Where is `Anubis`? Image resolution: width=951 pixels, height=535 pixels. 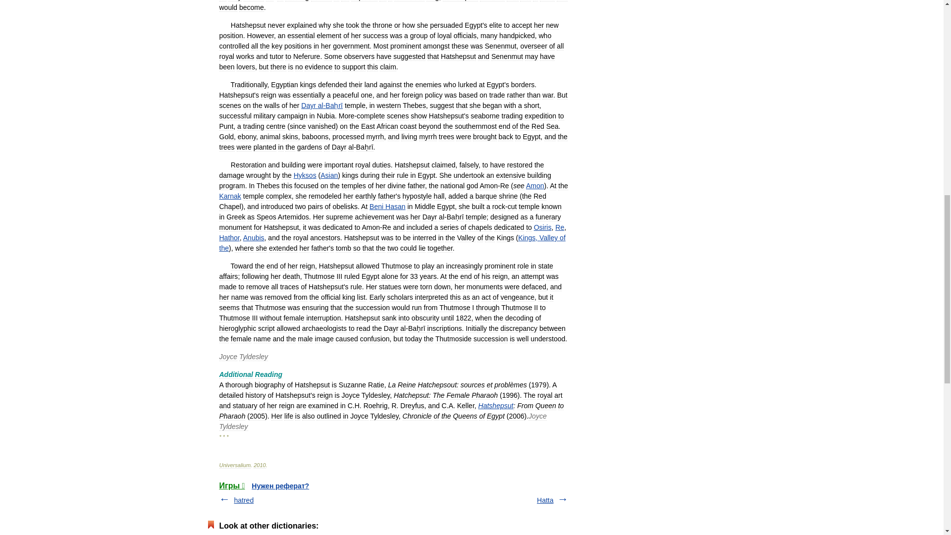 Anubis is located at coordinates (254, 238).